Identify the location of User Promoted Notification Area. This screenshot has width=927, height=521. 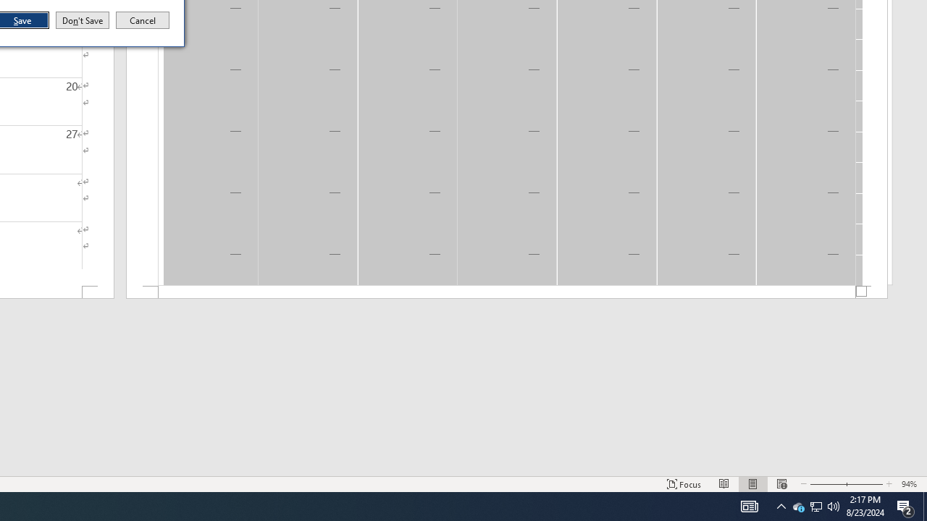
(815, 507).